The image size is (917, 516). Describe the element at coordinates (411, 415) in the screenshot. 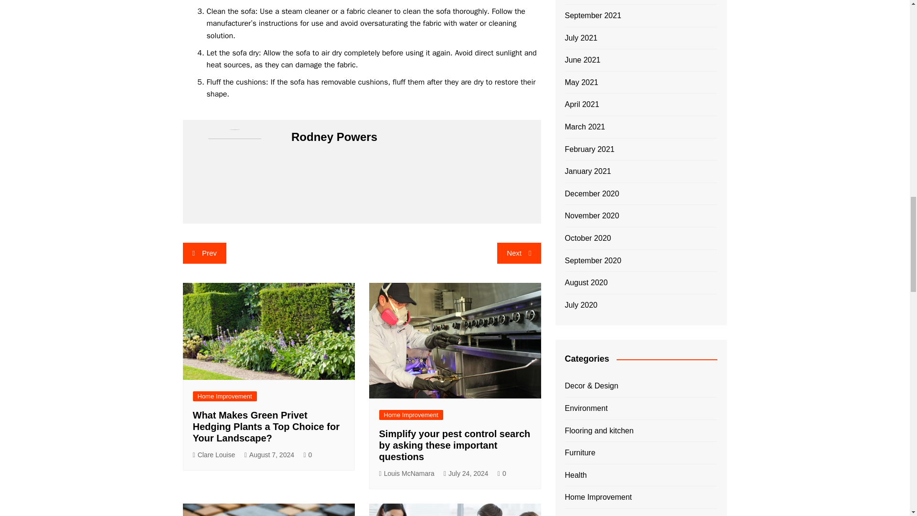

I see `Home Improvement` at that location.